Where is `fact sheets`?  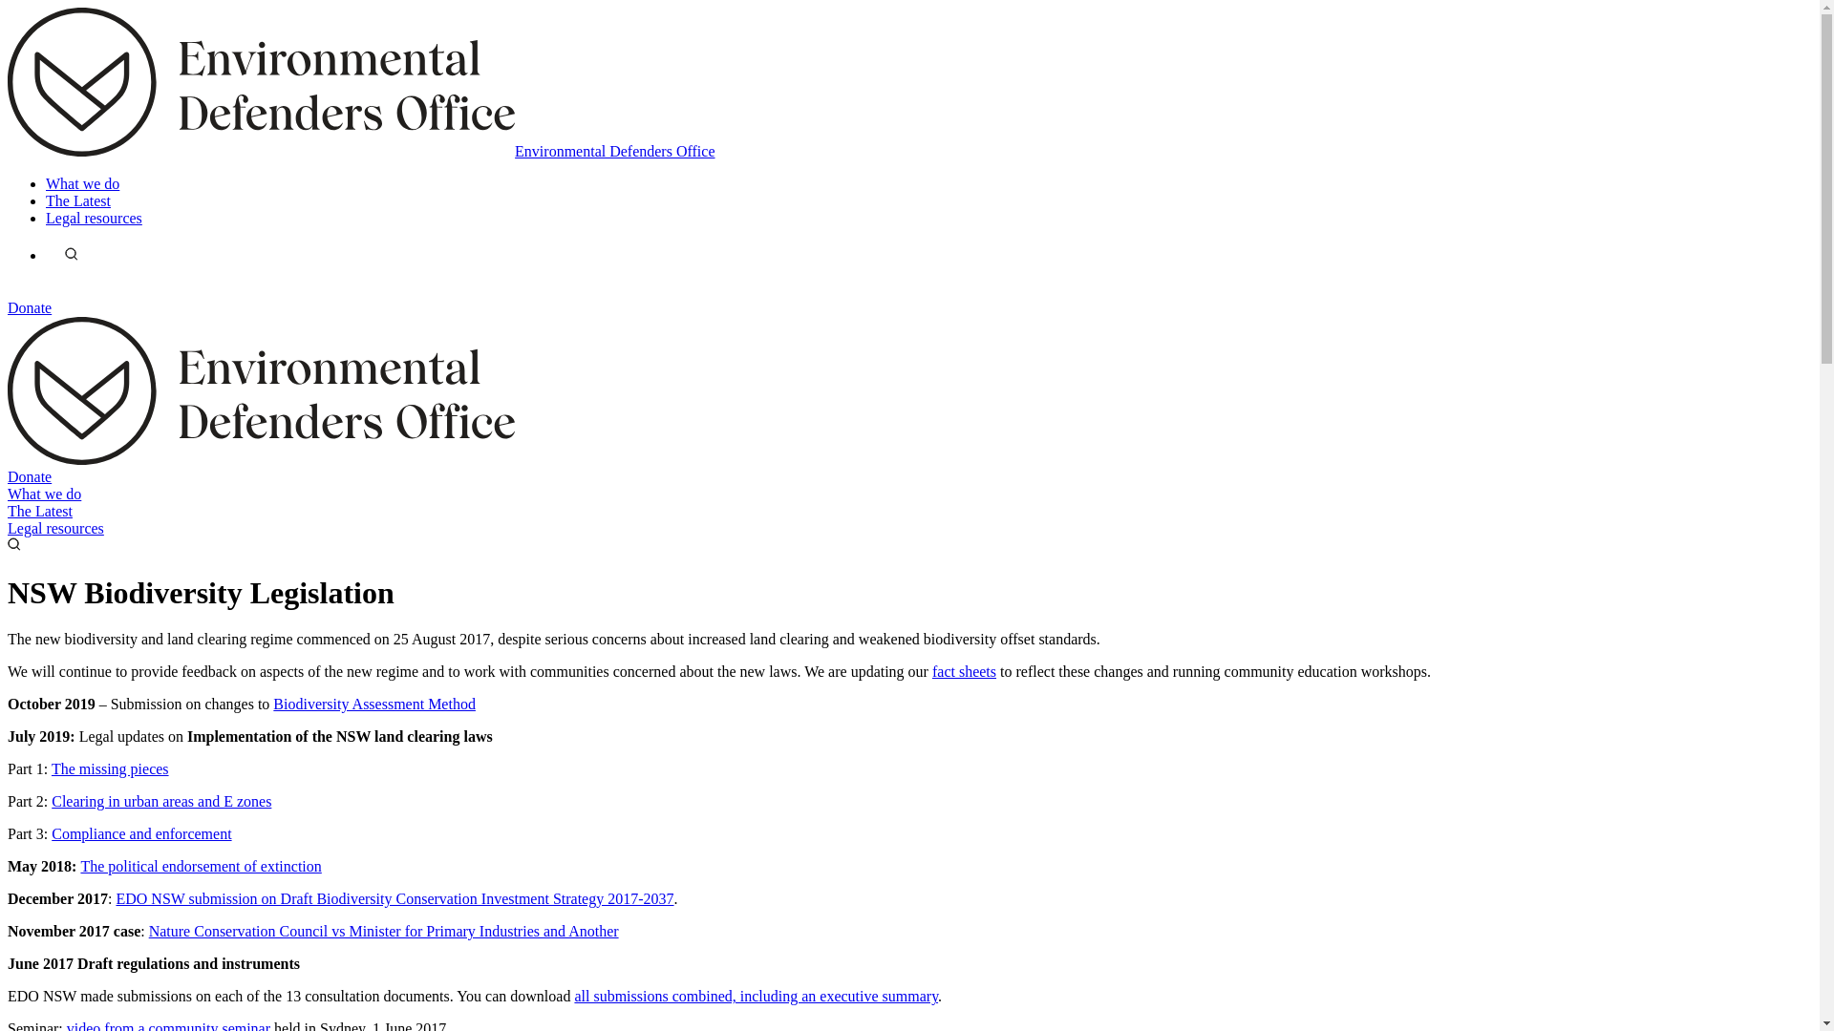
fact sheets is located at coordinates (965, 672).